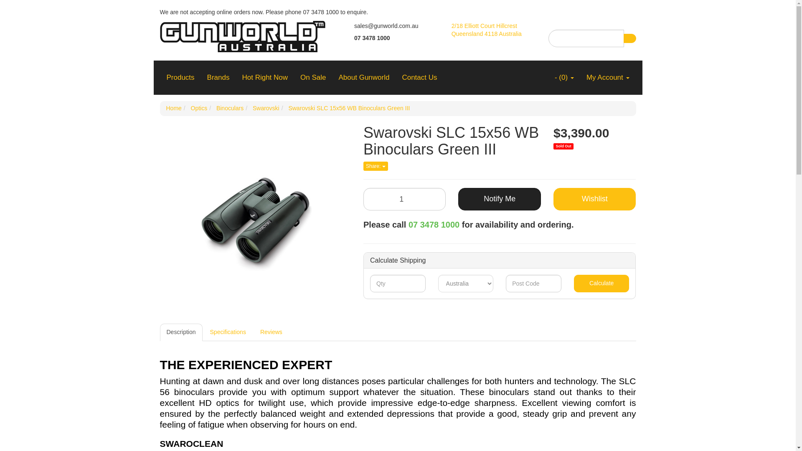 This screenshot has width=802, height=451. I want to click on 1, so click(404, 199).